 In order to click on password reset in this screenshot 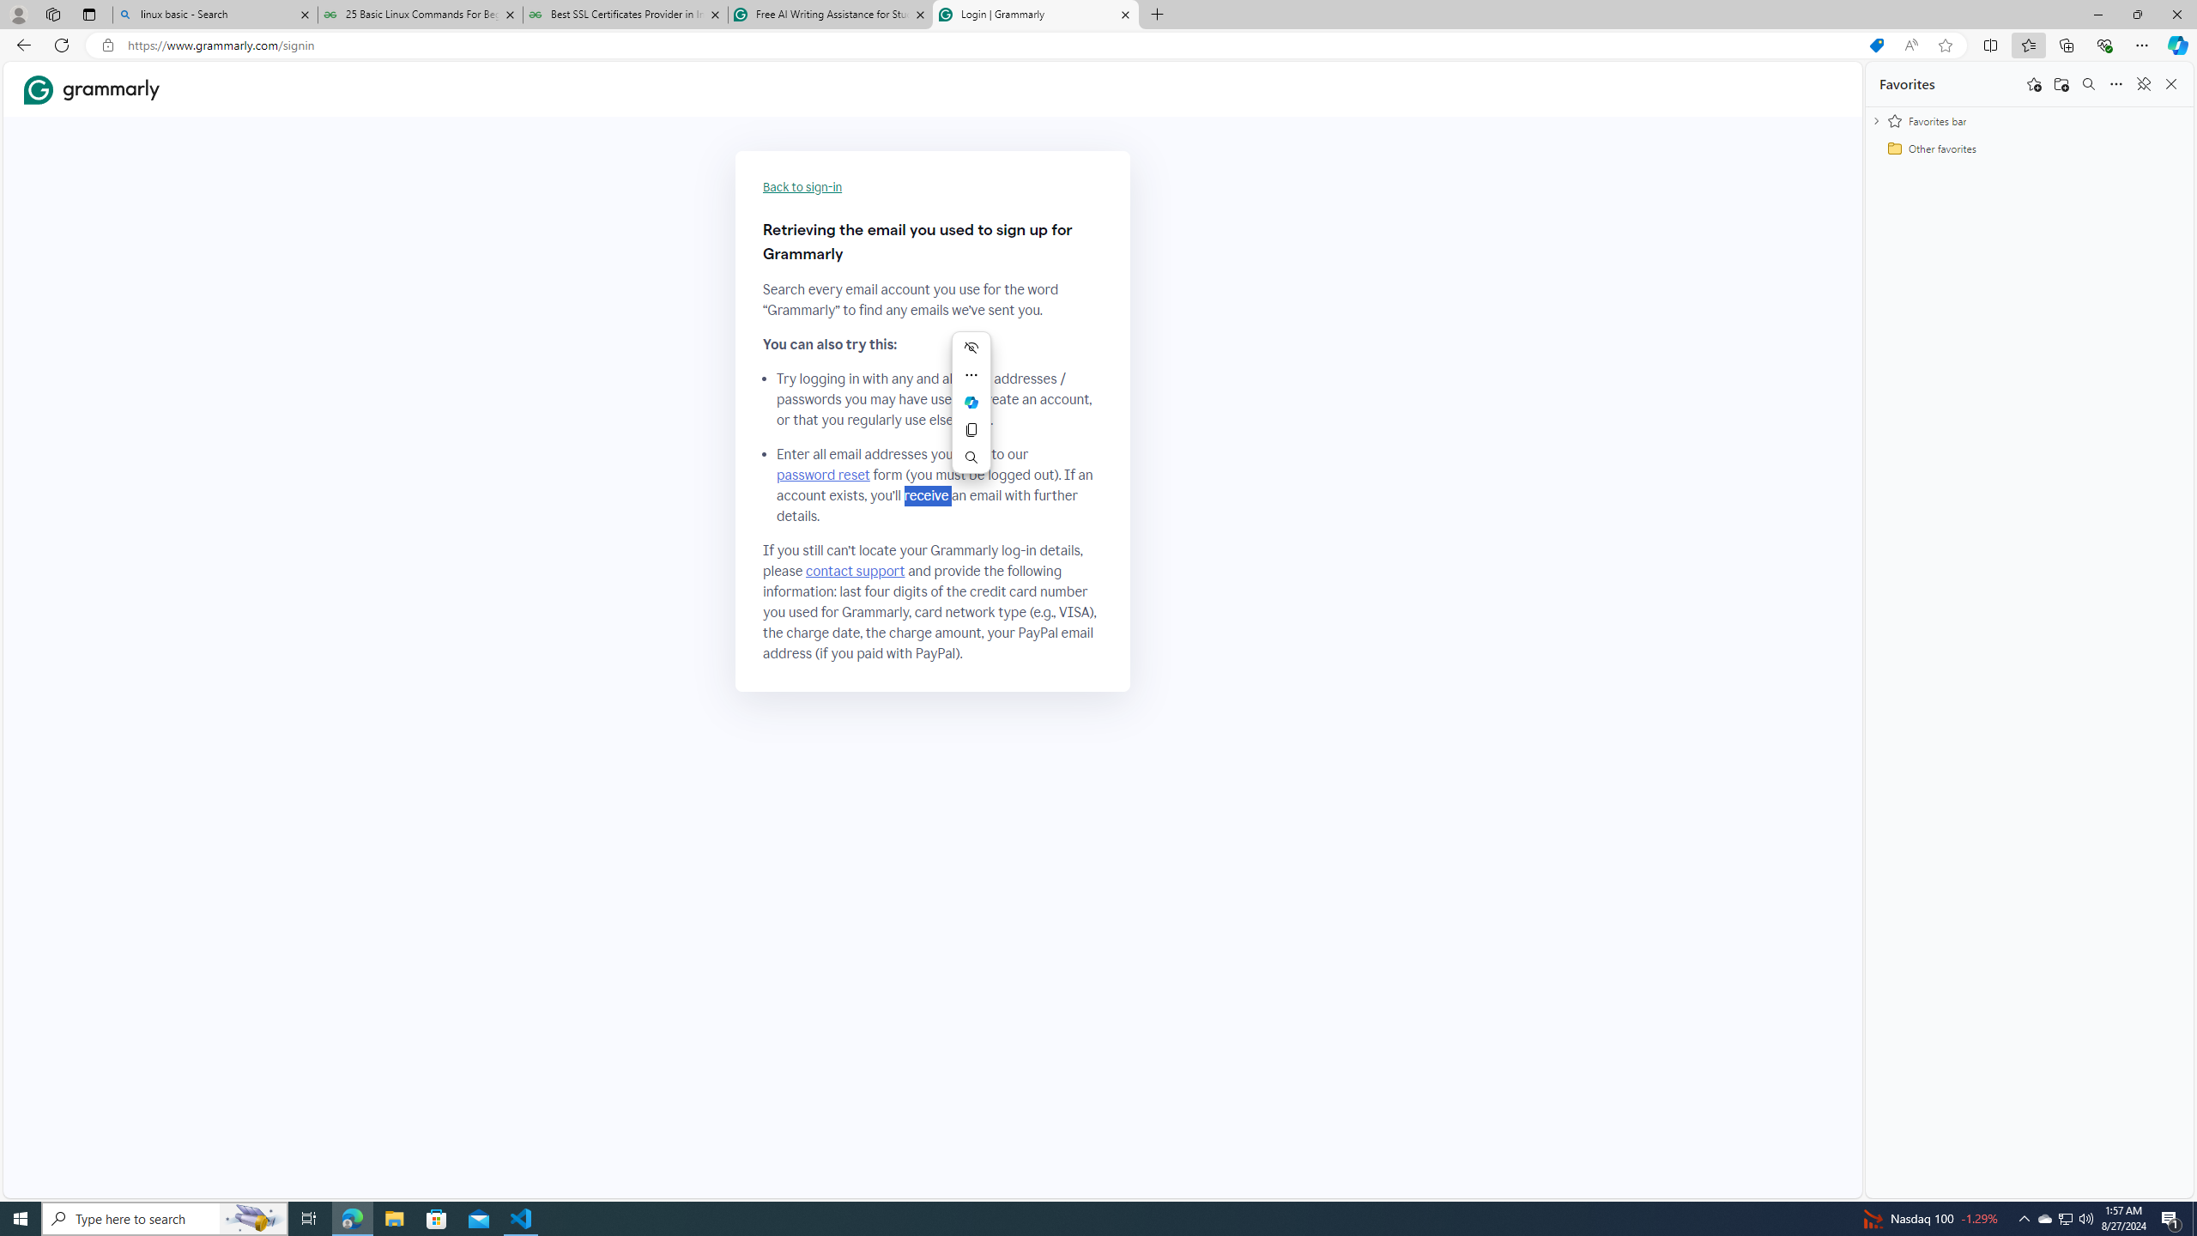, I will do `click(824, 475)`.